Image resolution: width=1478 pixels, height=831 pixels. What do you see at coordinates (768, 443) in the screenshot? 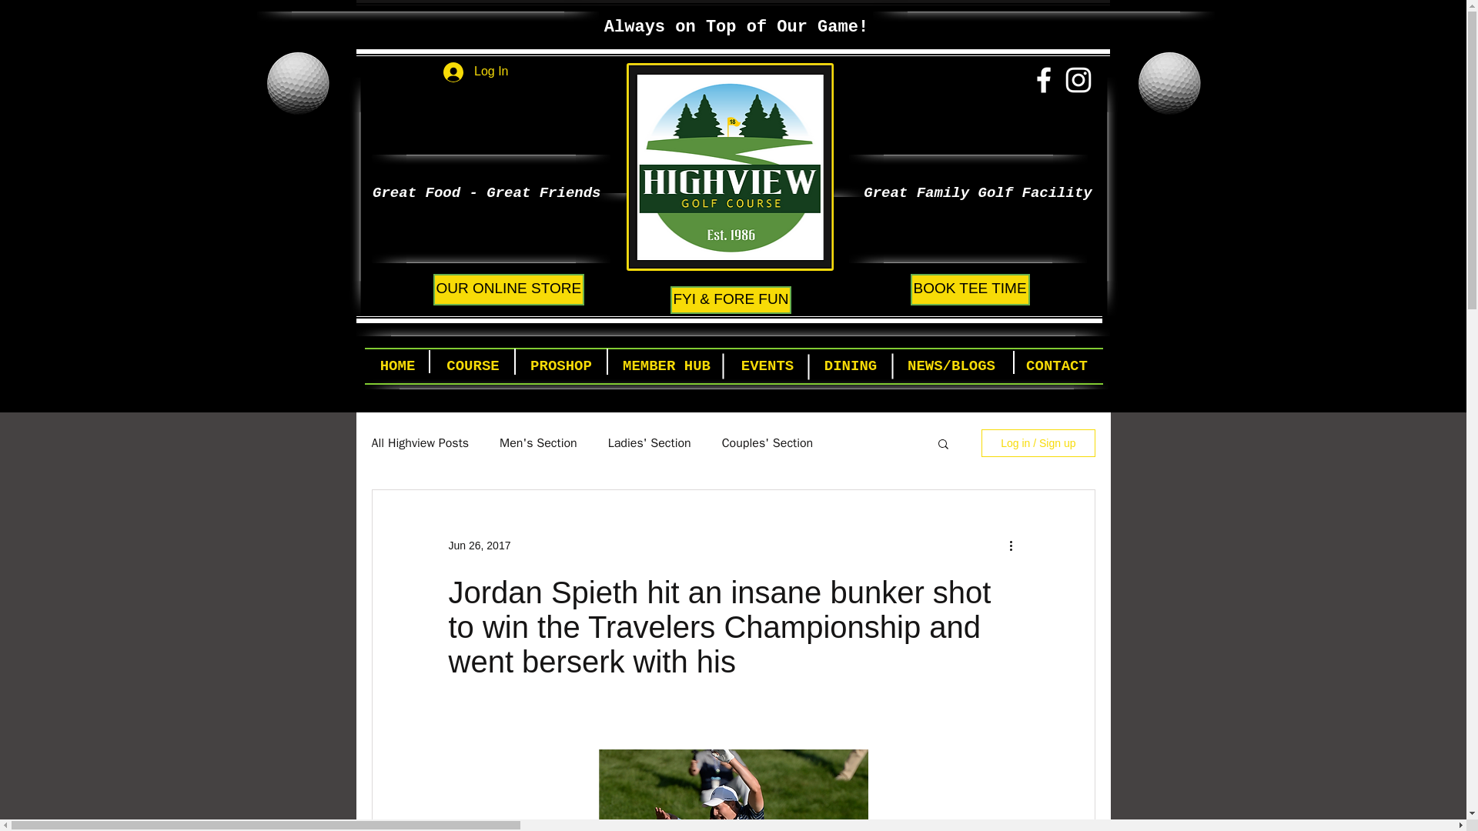
I see `Couples' Section` at bounding box center [768, 443].